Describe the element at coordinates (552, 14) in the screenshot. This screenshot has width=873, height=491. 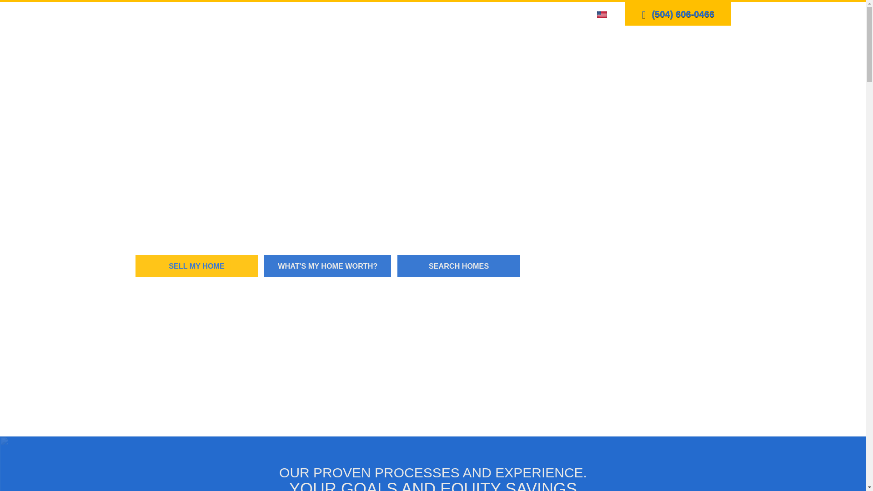
I see `Register` at that location.